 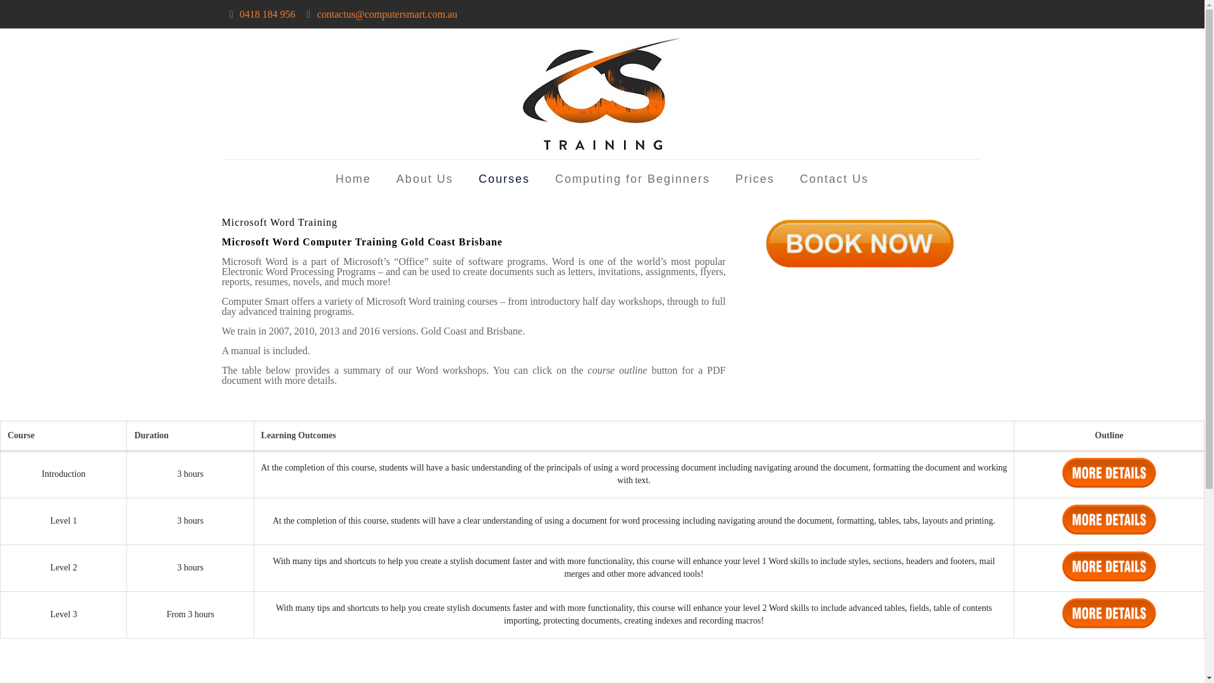 What do you see at coordinates (425, 178) in the screenshot?
I see `About Us` at bounding box center [425, 178].